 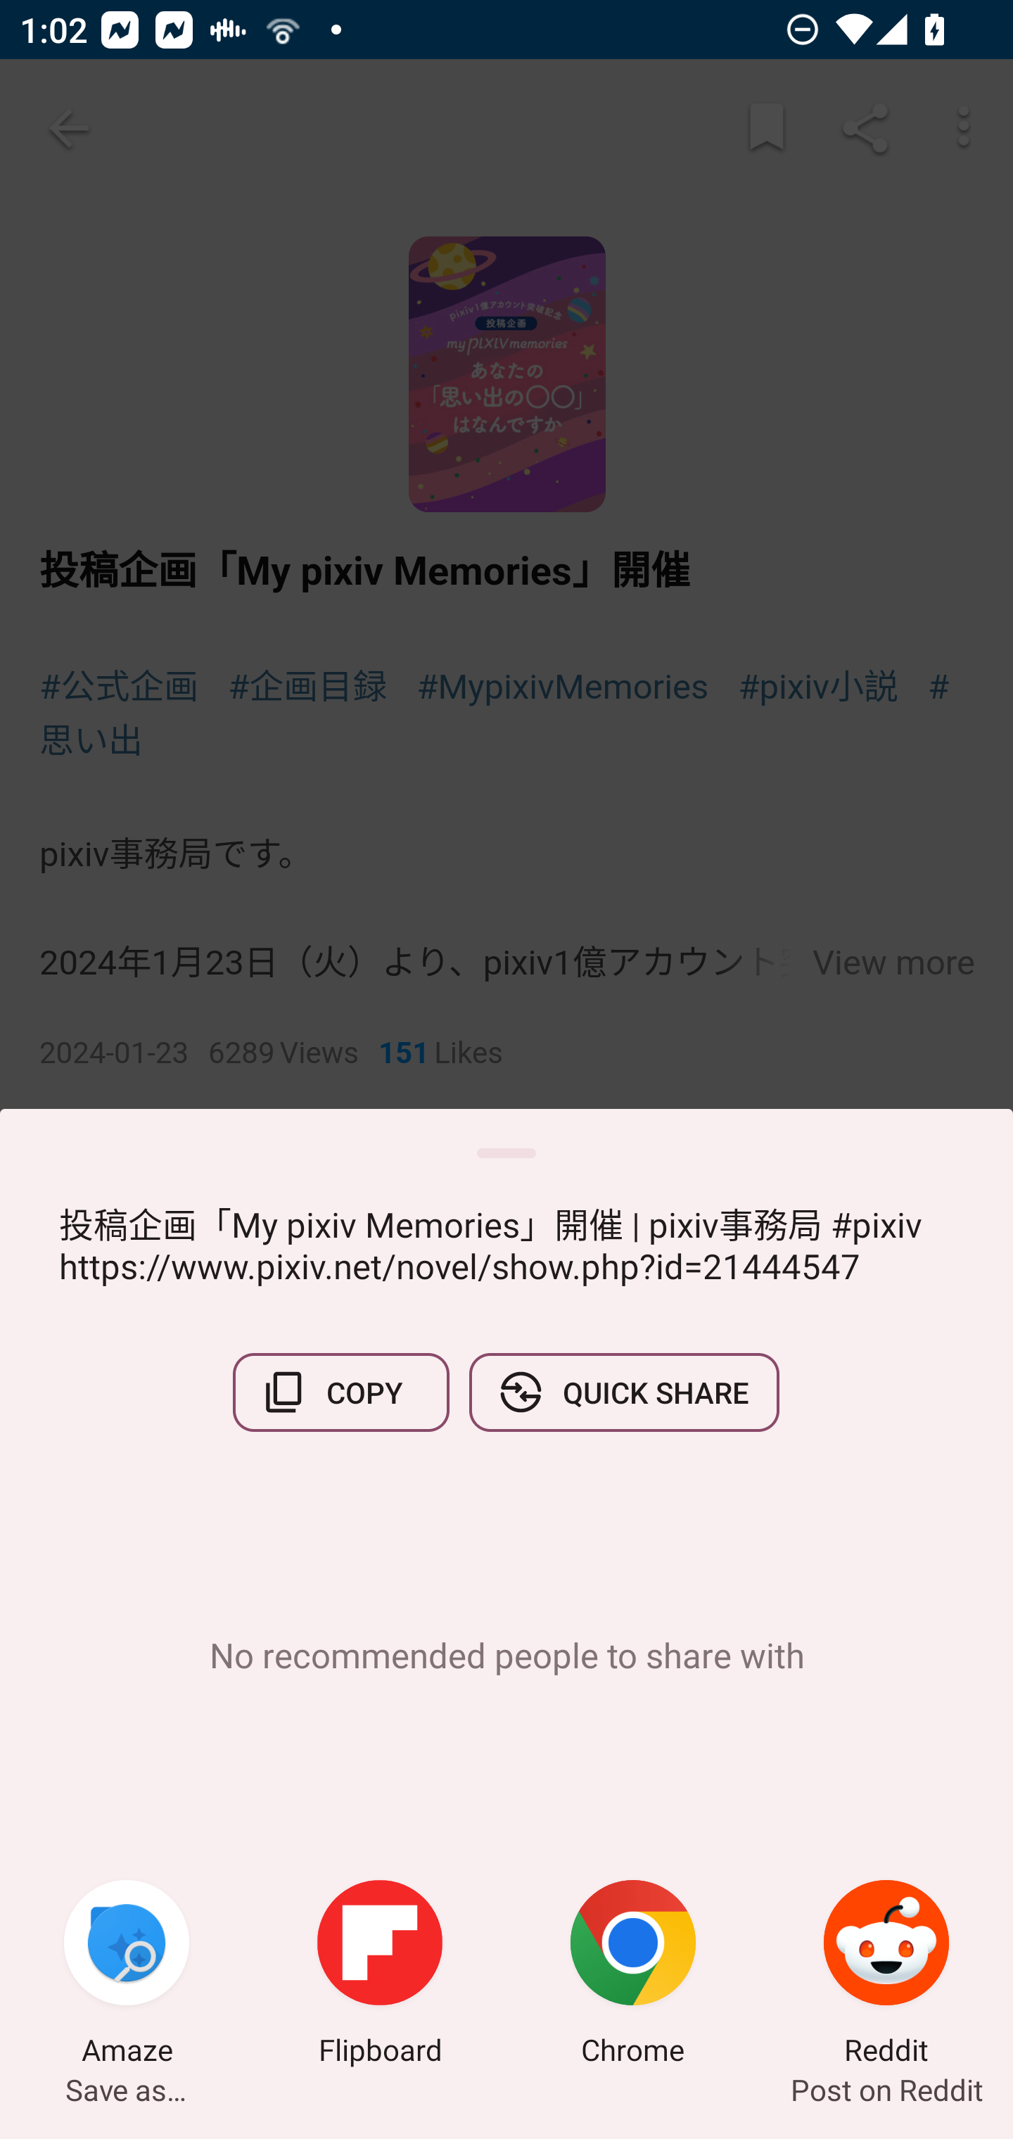 What do you see at coordinates (341, 1392) in the screenshot?
I see `COPY` at bounding box center [341, 1392].